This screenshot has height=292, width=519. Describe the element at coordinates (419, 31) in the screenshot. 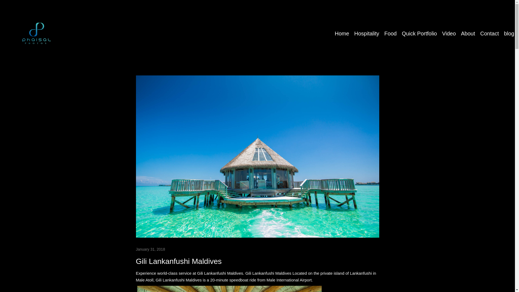

I see `Quick Portfolio` at that location.